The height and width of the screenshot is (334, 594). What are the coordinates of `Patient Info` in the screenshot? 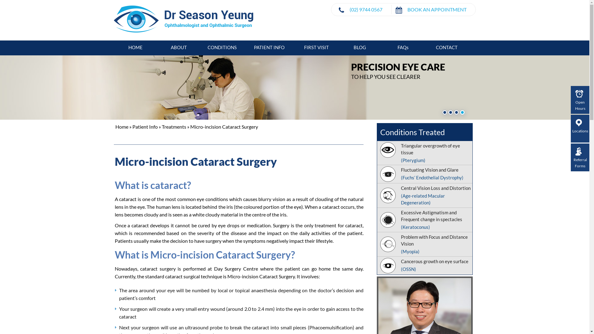 It's located at (145, 127).